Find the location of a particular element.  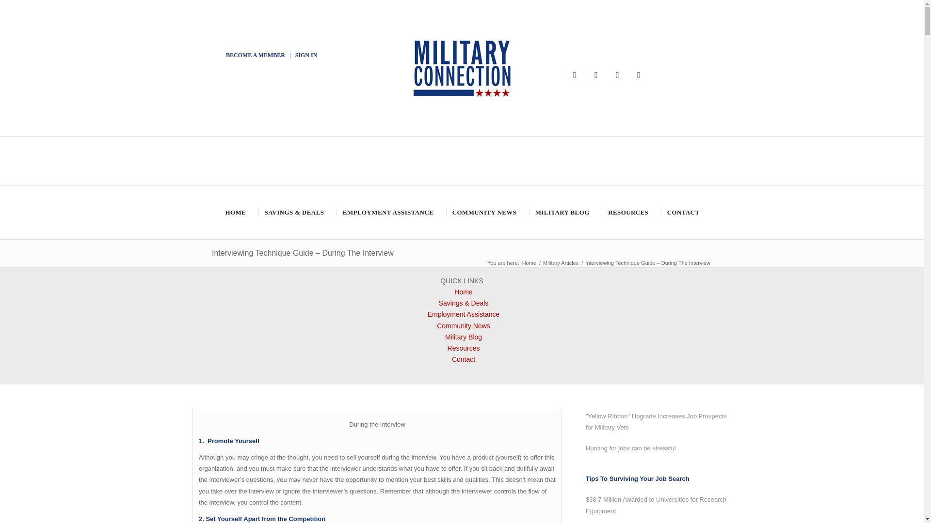

COMMUNITY NEWS is located at coordinates (483, 212).